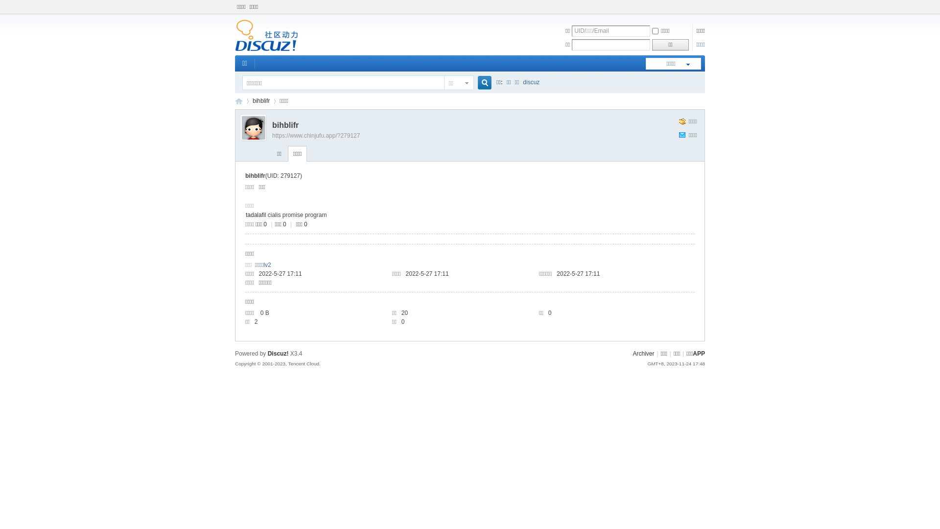 The height and width of the screenshot is (529, 940). What do you see at coordinates (643, 354) in the screenshot?
I see `Archiver` at bounding box center [643, 354].